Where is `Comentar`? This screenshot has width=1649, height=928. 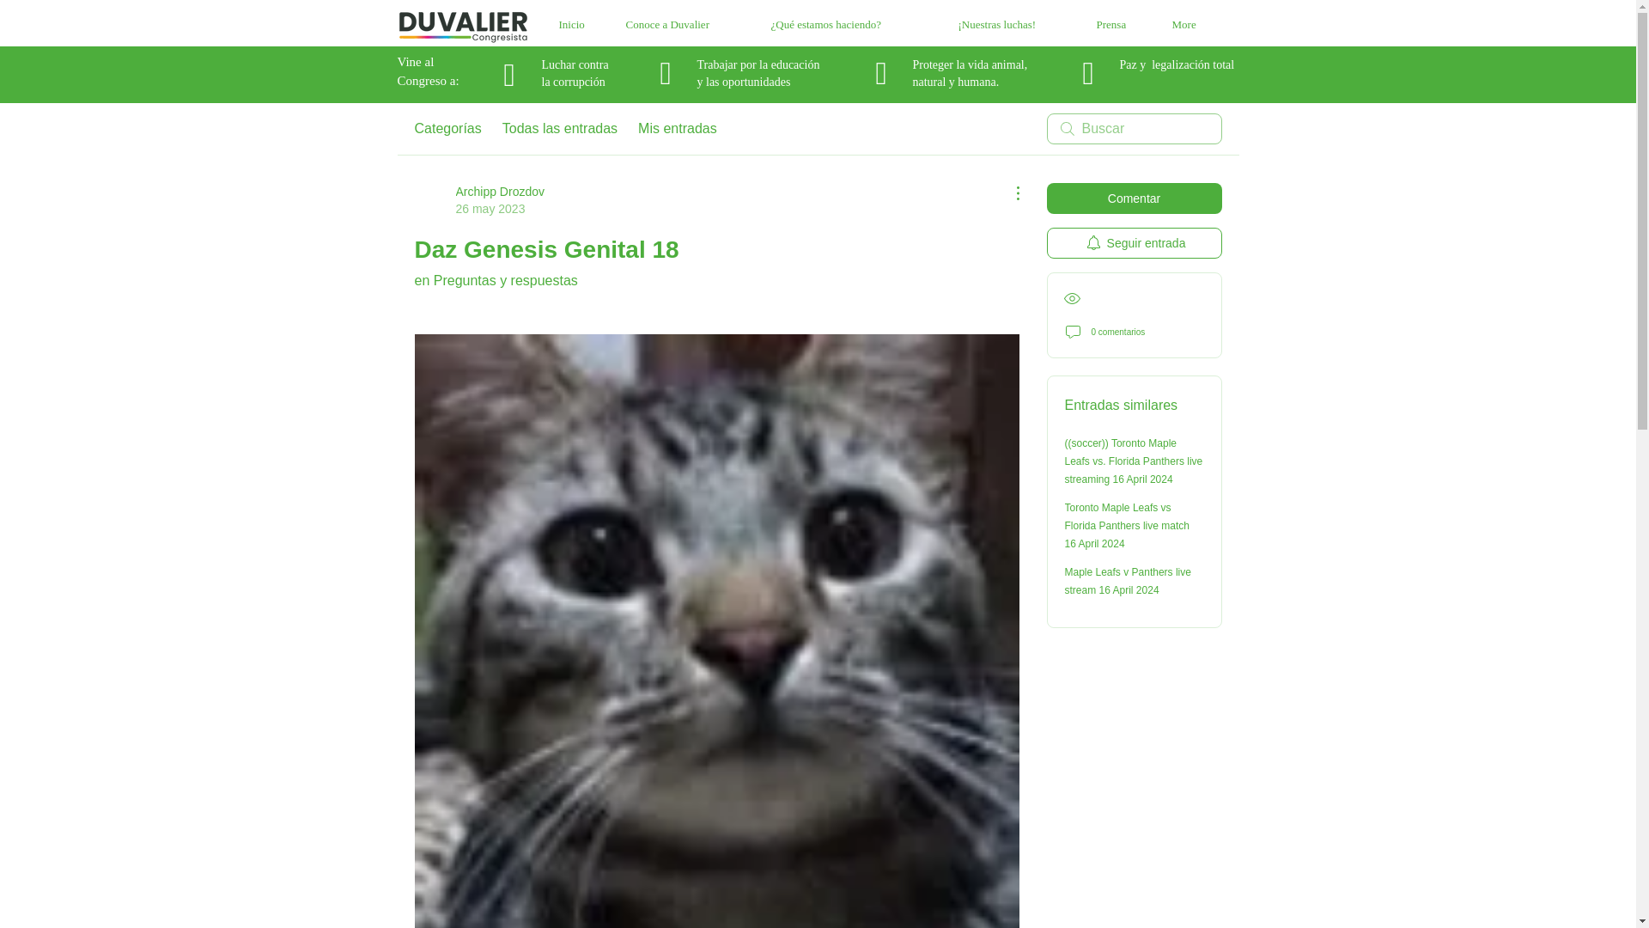 Comentar is located at coordinates (478, 199).